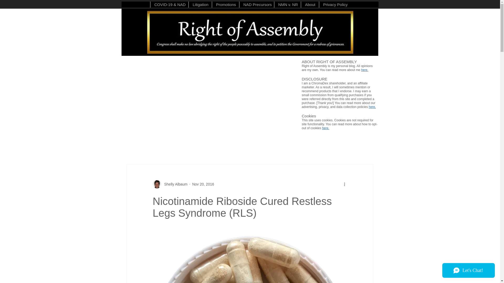 Image resolution: width=504 pixels, height=283 pixels. What do you see at coordinates (174, 184) in the screenshot?
I see `Shelly Albaum` at bounding box center [174, 184].